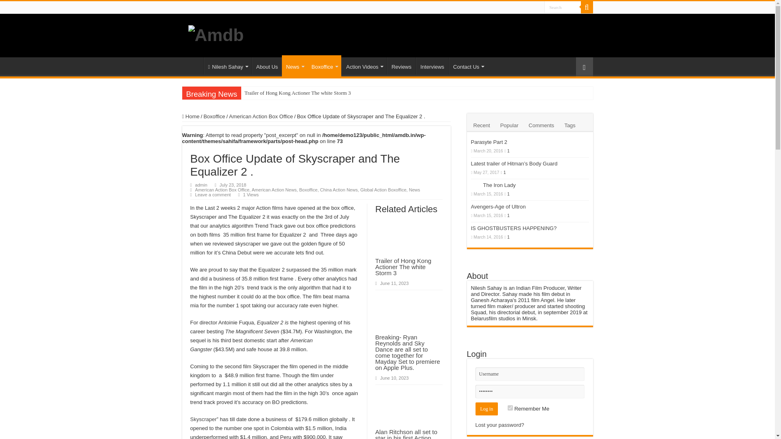 The width and height of the screenshot is (781, 439). What do you see at coordinates (563, 7) in the screenshot?
I see `Search` at bounding box center [563, 7].